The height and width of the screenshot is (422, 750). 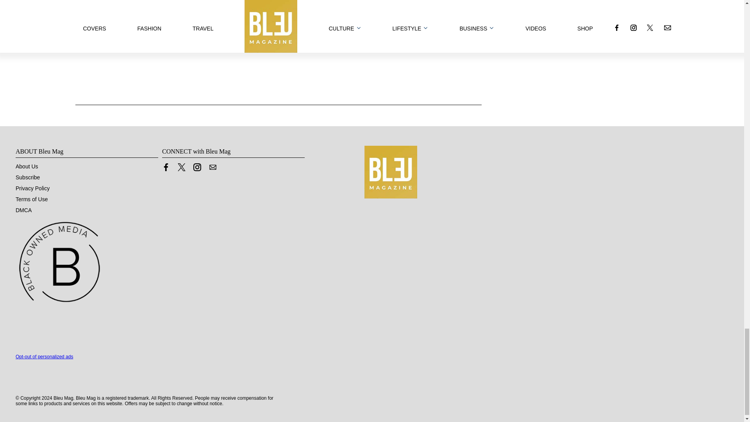 What do you see at coordinates (32, 188) in the screenshot?
I see `Privacy Policy` at bounding box center [32, 188].